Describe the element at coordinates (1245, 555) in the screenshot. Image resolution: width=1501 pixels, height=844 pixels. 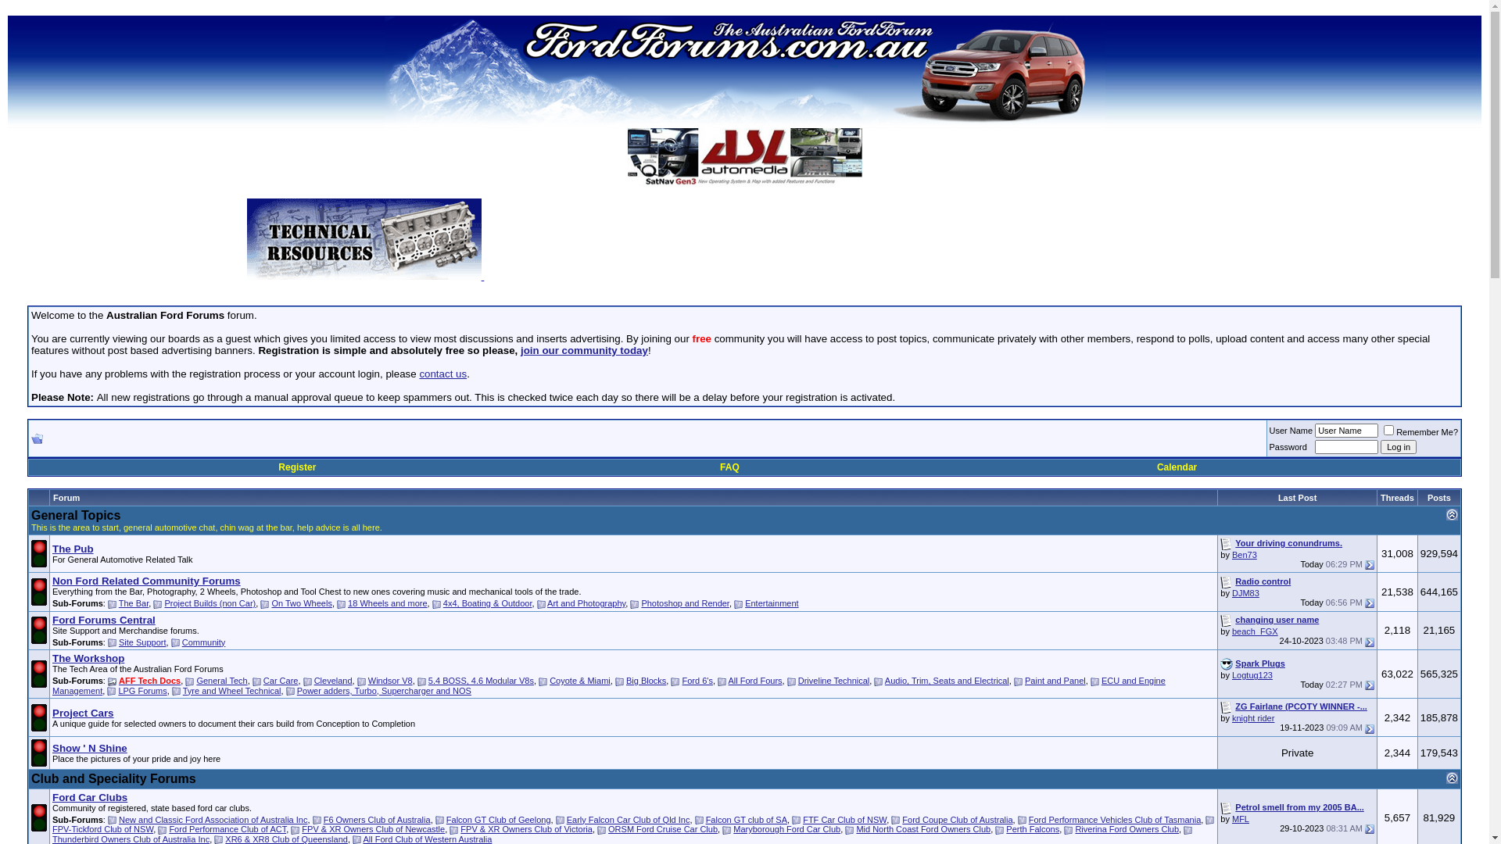
I see `Ben73` at that location.